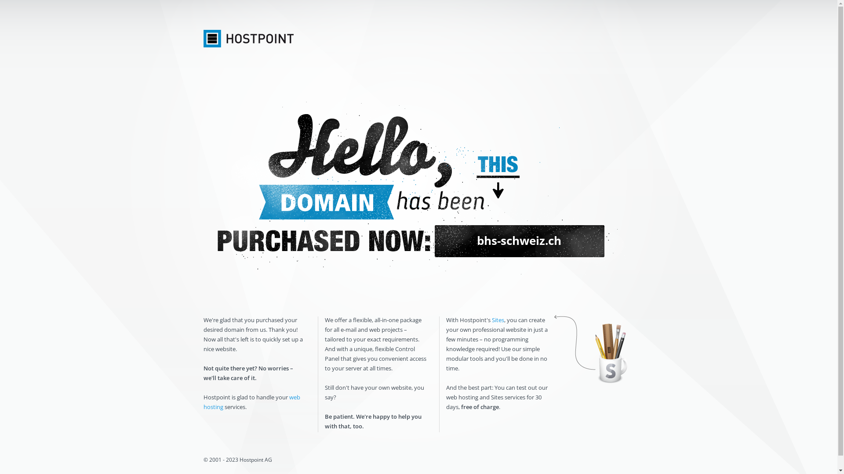 The image size is (844, 474). I want to click on Sites, so click(498, 320).